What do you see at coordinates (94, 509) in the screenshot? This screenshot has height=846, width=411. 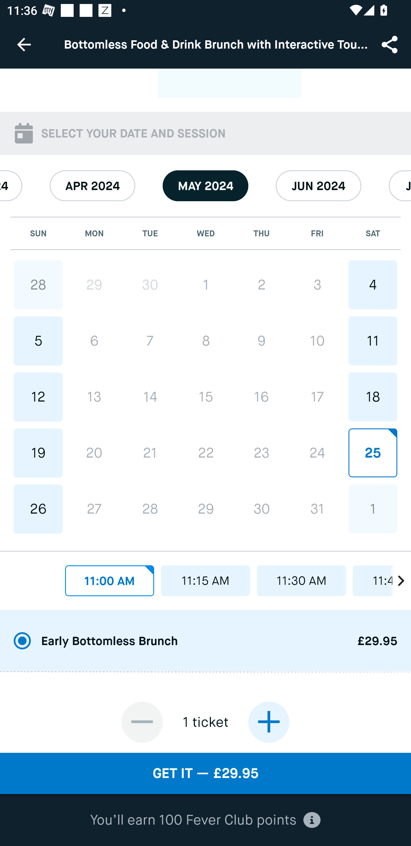 I see `27` at bounding box center [94, 509].